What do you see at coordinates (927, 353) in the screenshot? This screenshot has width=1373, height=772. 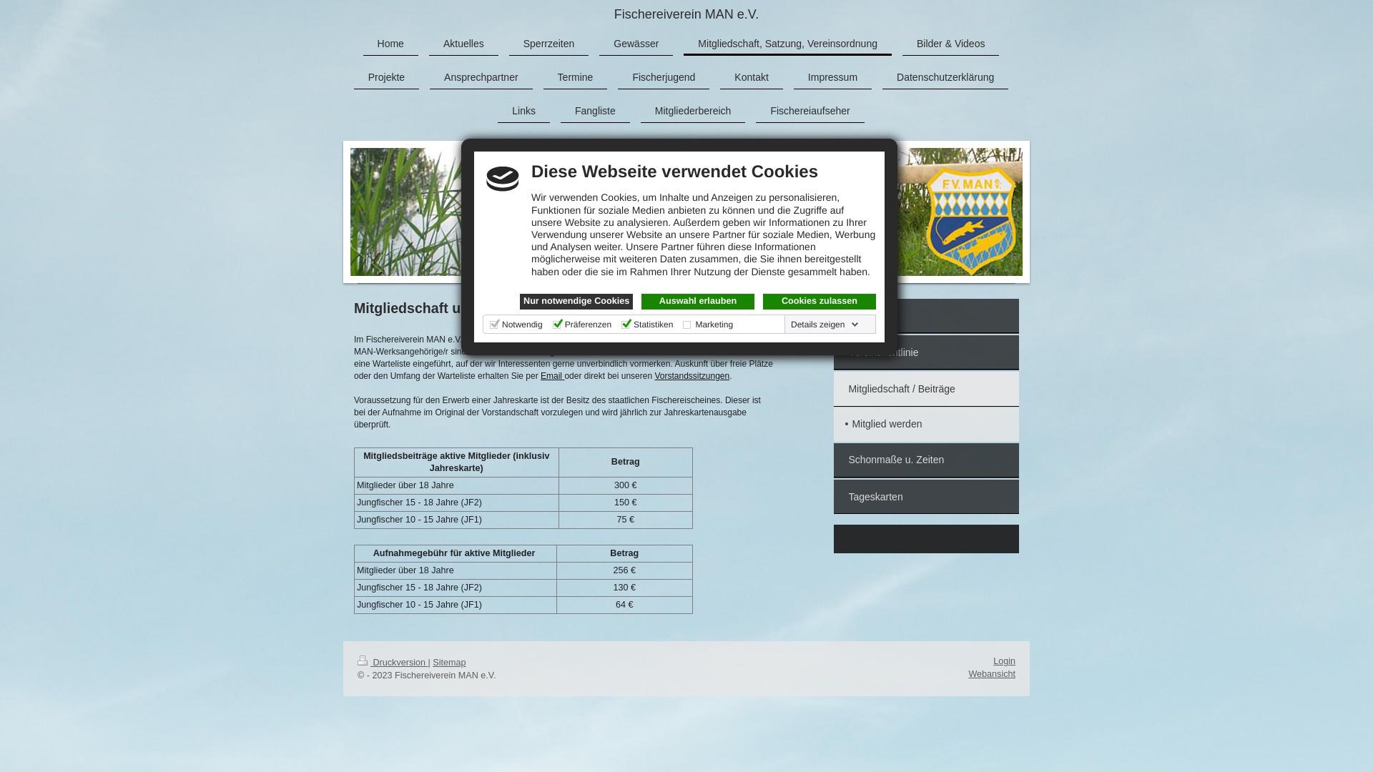 I see `Vereinsrichtlinie` at bounding box center [927, 353].